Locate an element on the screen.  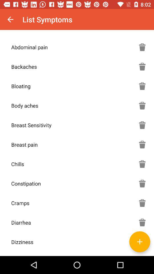
activates dizziness function is located at coordinates (142, 242).